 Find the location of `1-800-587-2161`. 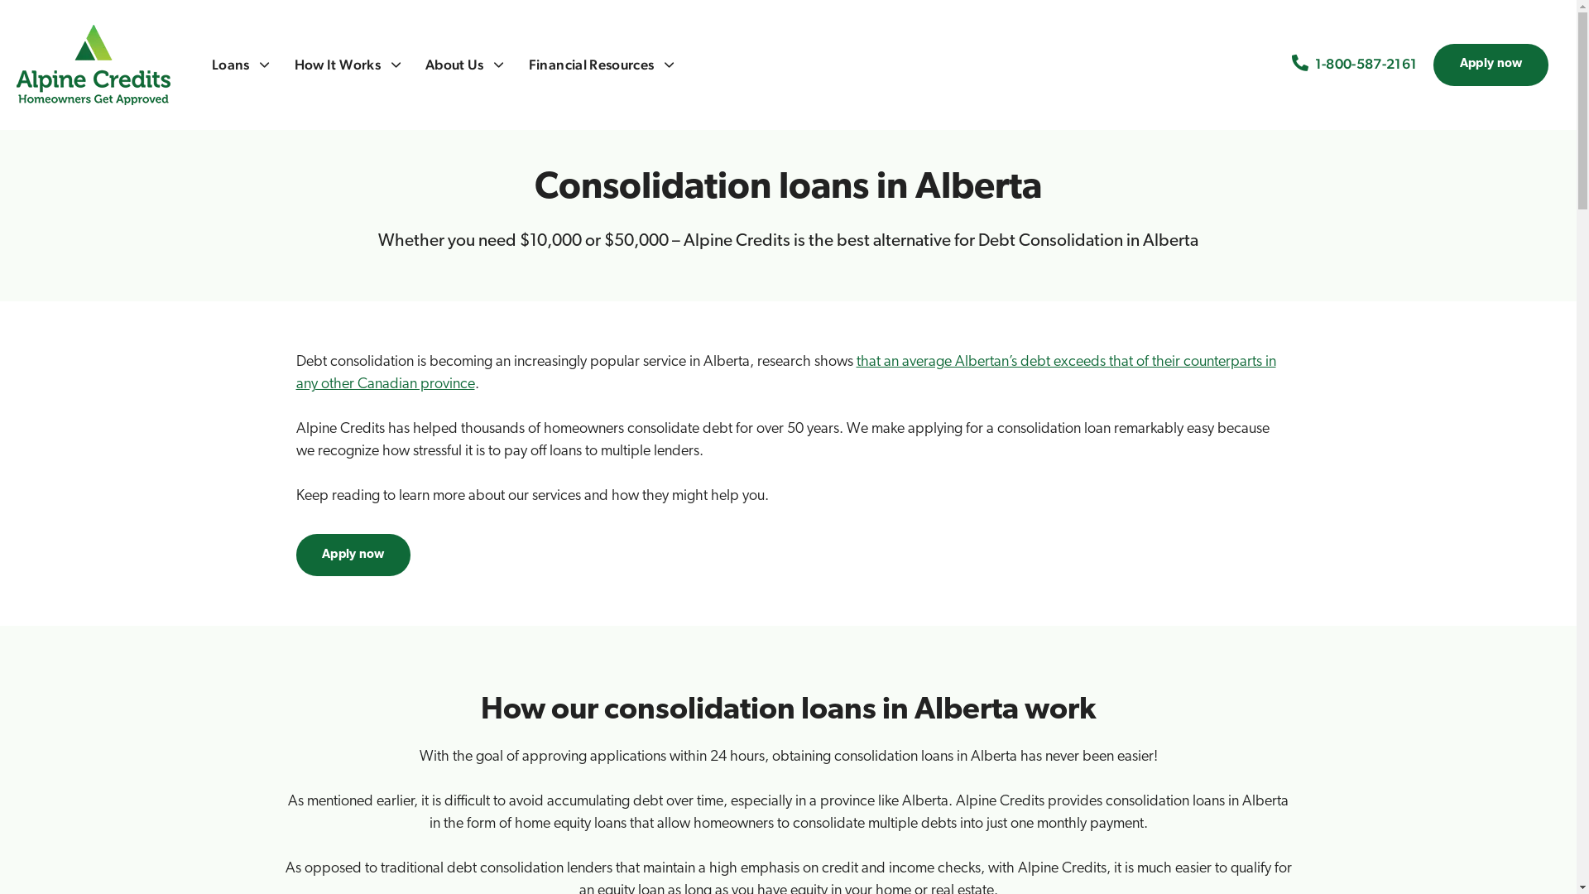

1-800-587-2161 is located at coordinates (1366, 65).